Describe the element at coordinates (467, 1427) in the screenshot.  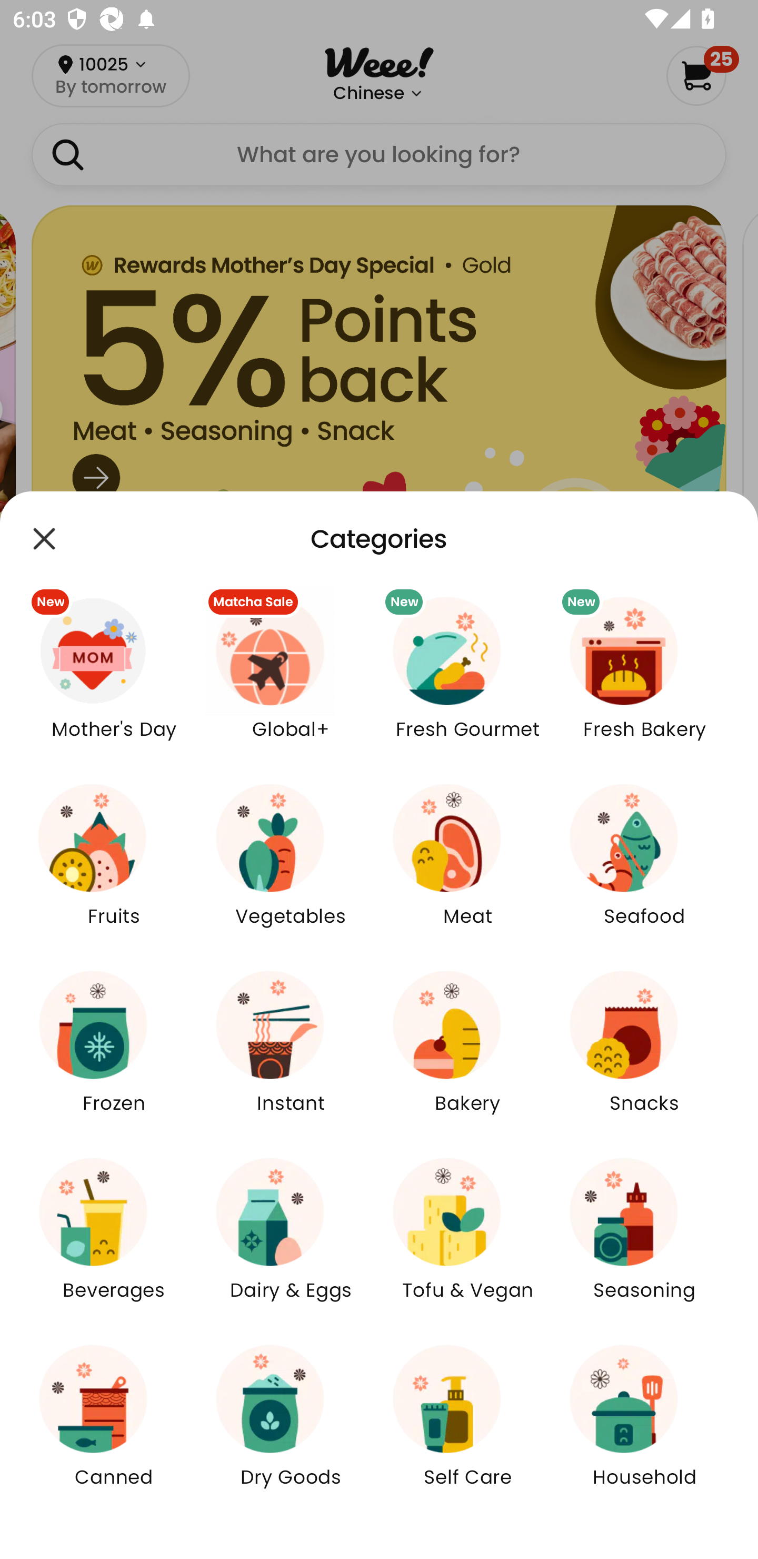
I see `Self Care` at that location.